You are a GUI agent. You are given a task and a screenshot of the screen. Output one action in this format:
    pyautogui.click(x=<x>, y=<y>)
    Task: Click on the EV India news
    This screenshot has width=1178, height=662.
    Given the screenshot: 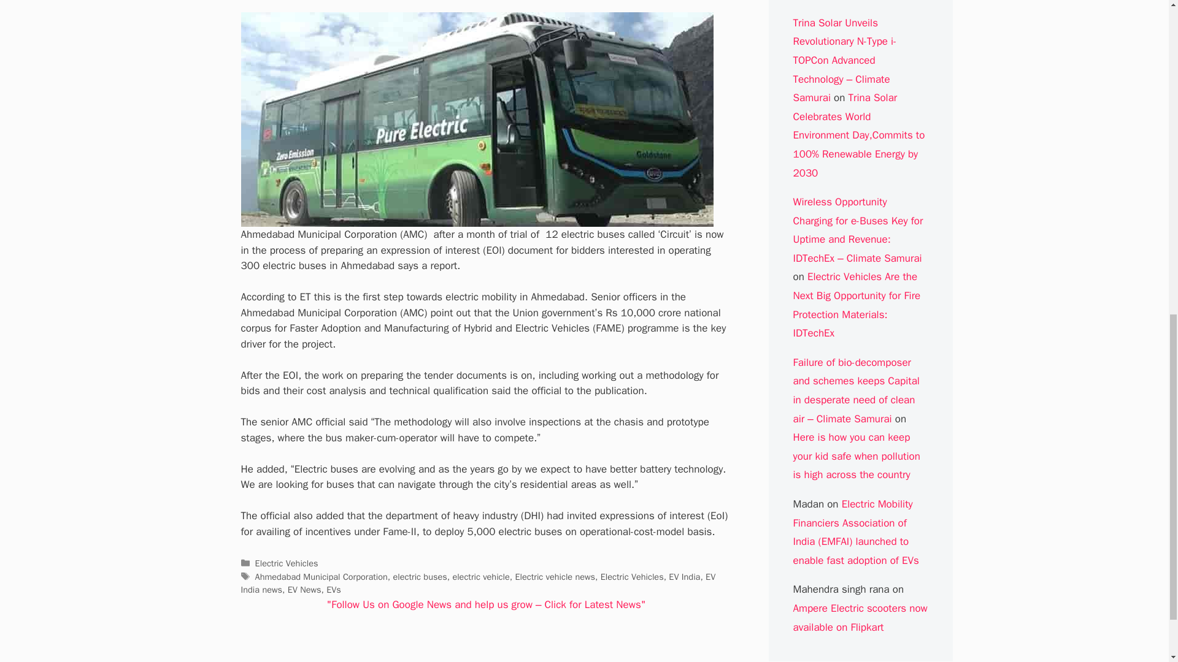 What is the action you would take?
    pyautogui.click(x=477, y=584)
    